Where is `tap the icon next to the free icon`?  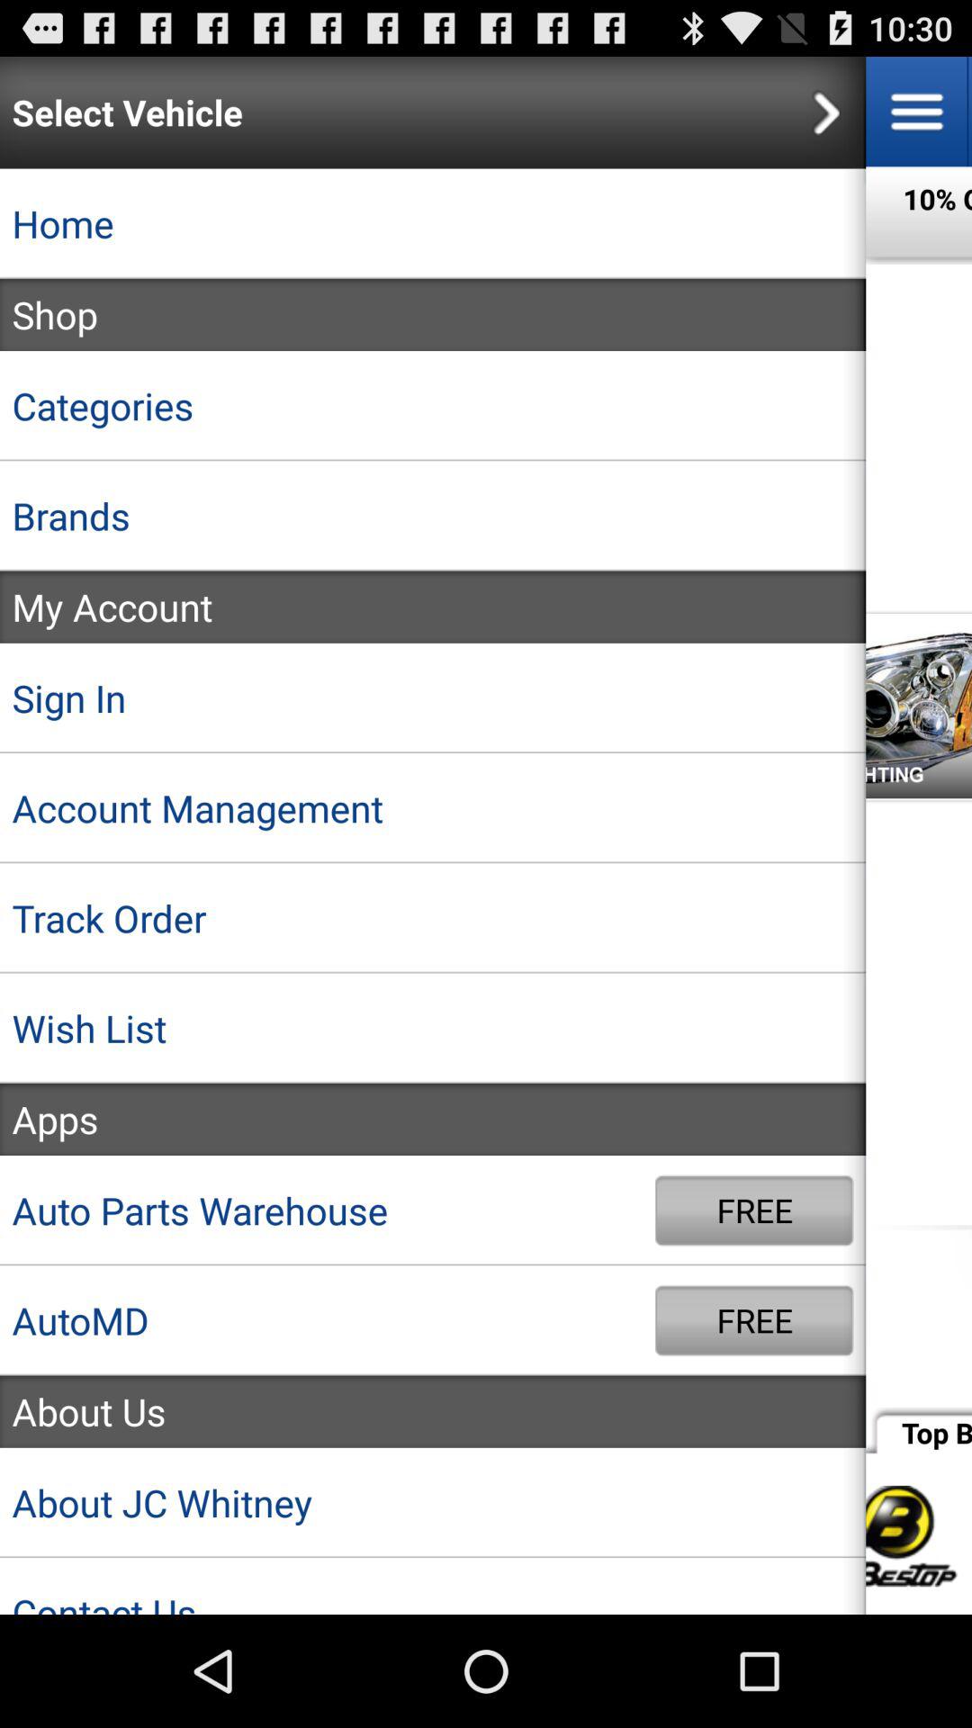 tap the icon next to the free icon is located at coordinates (328, 1210).